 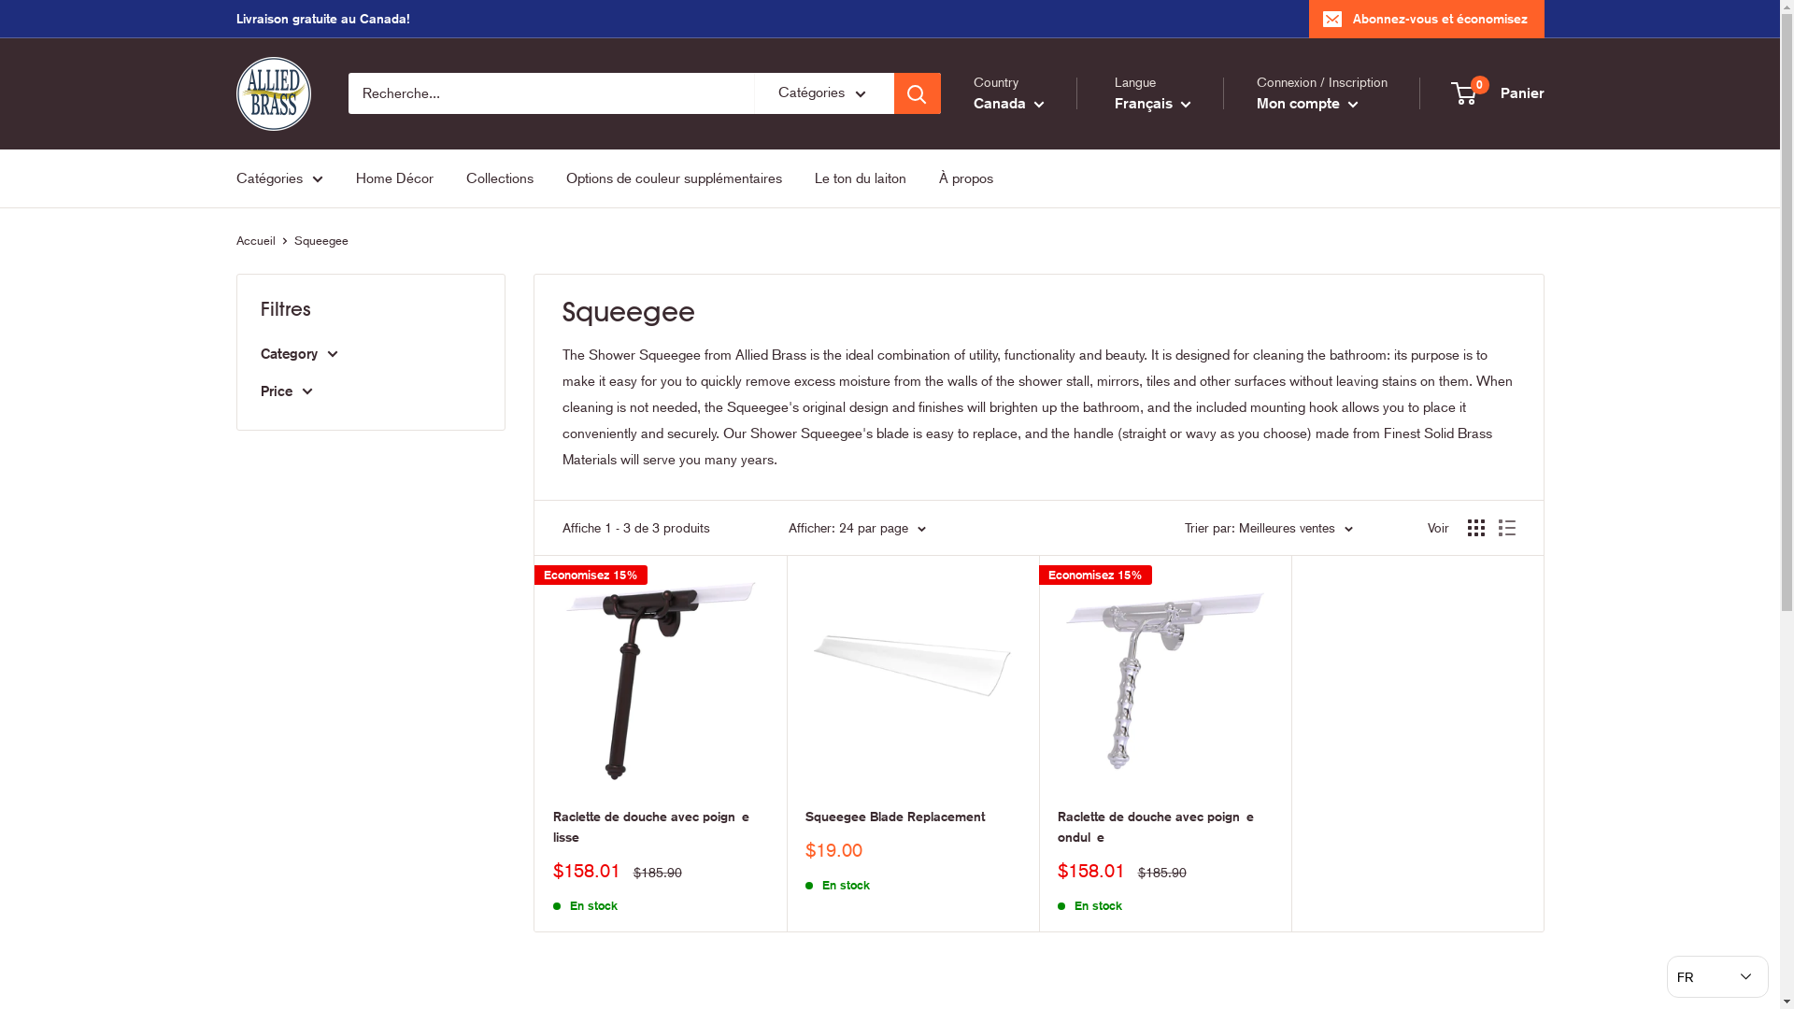 I want to click on Trier par: Meilleures ventes, so click(x=1269, y=528).